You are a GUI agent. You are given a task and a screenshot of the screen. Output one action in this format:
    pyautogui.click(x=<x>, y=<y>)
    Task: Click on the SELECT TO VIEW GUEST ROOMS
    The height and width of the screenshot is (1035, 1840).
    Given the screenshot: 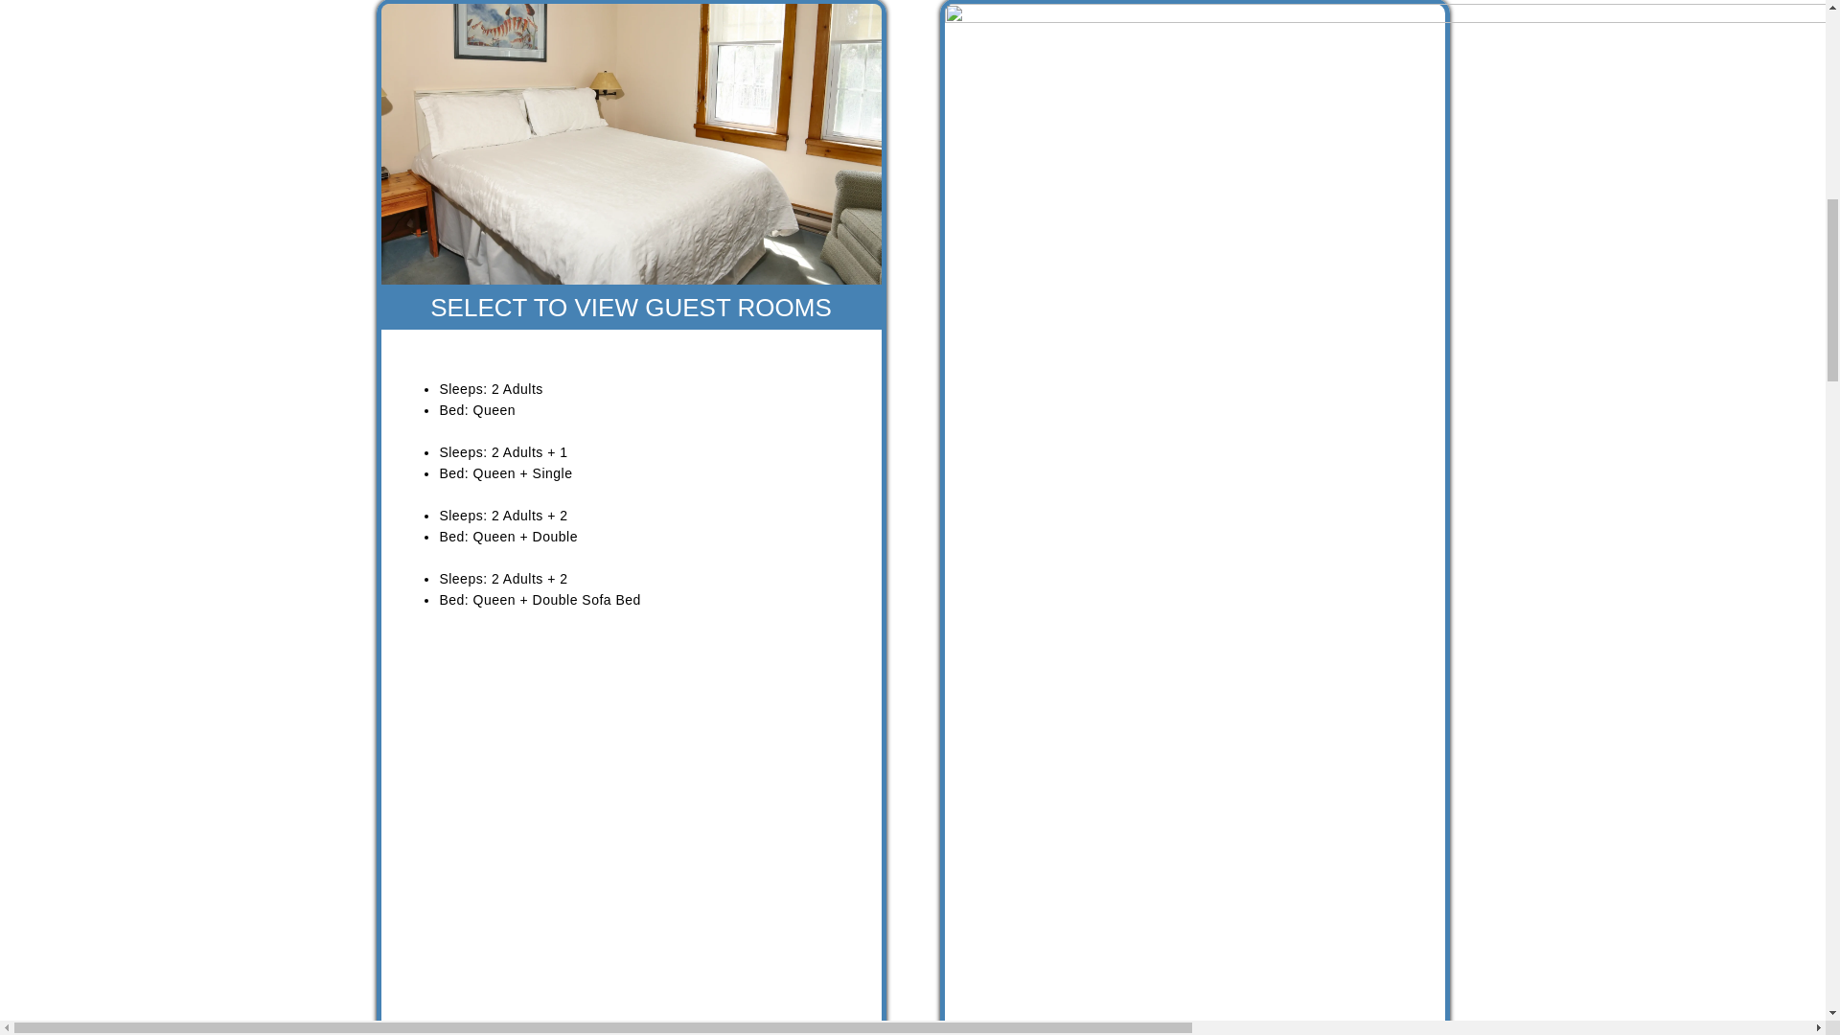 What is the action you would take?
    pyautogui.click(x=631, y=307)
    